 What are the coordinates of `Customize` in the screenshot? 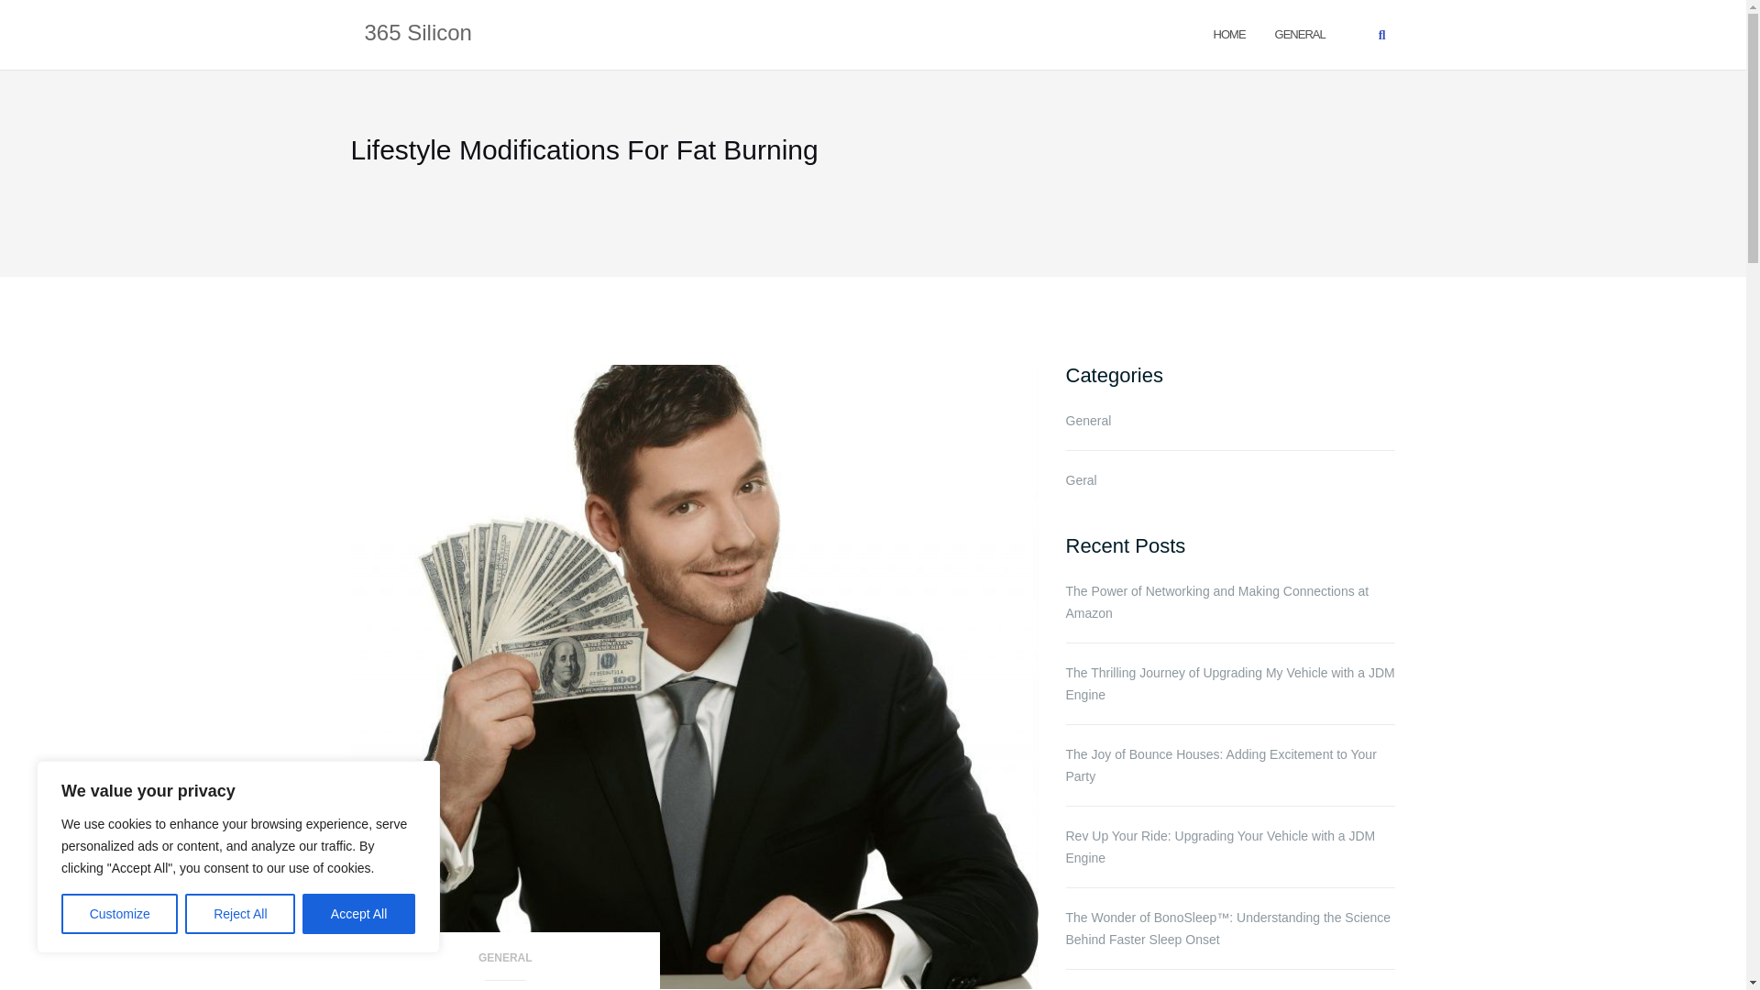 It's located at (119, 914).